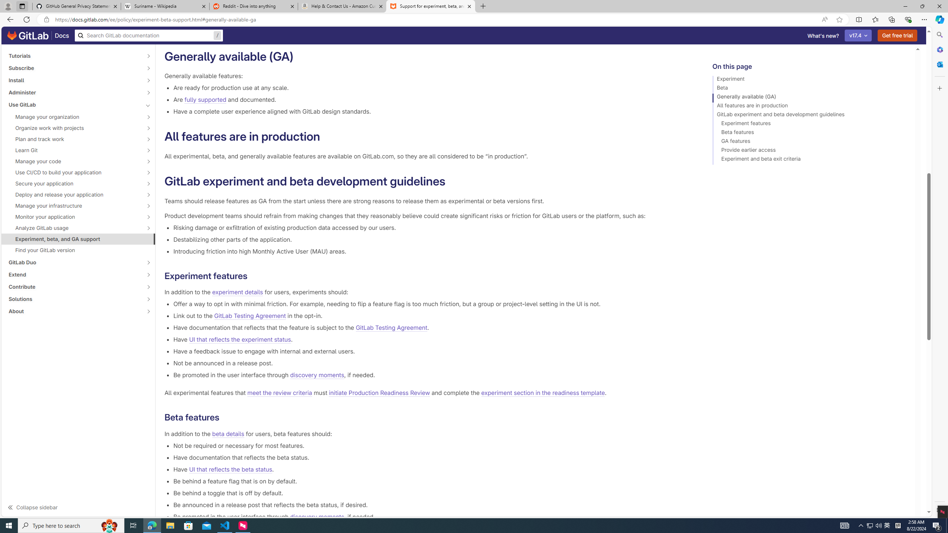 This screenshot has width=948, height=533. Describe the element at coordinates (431, 457) in the screenshot. I see `Have documentation that reflects the beta status.` at that location.